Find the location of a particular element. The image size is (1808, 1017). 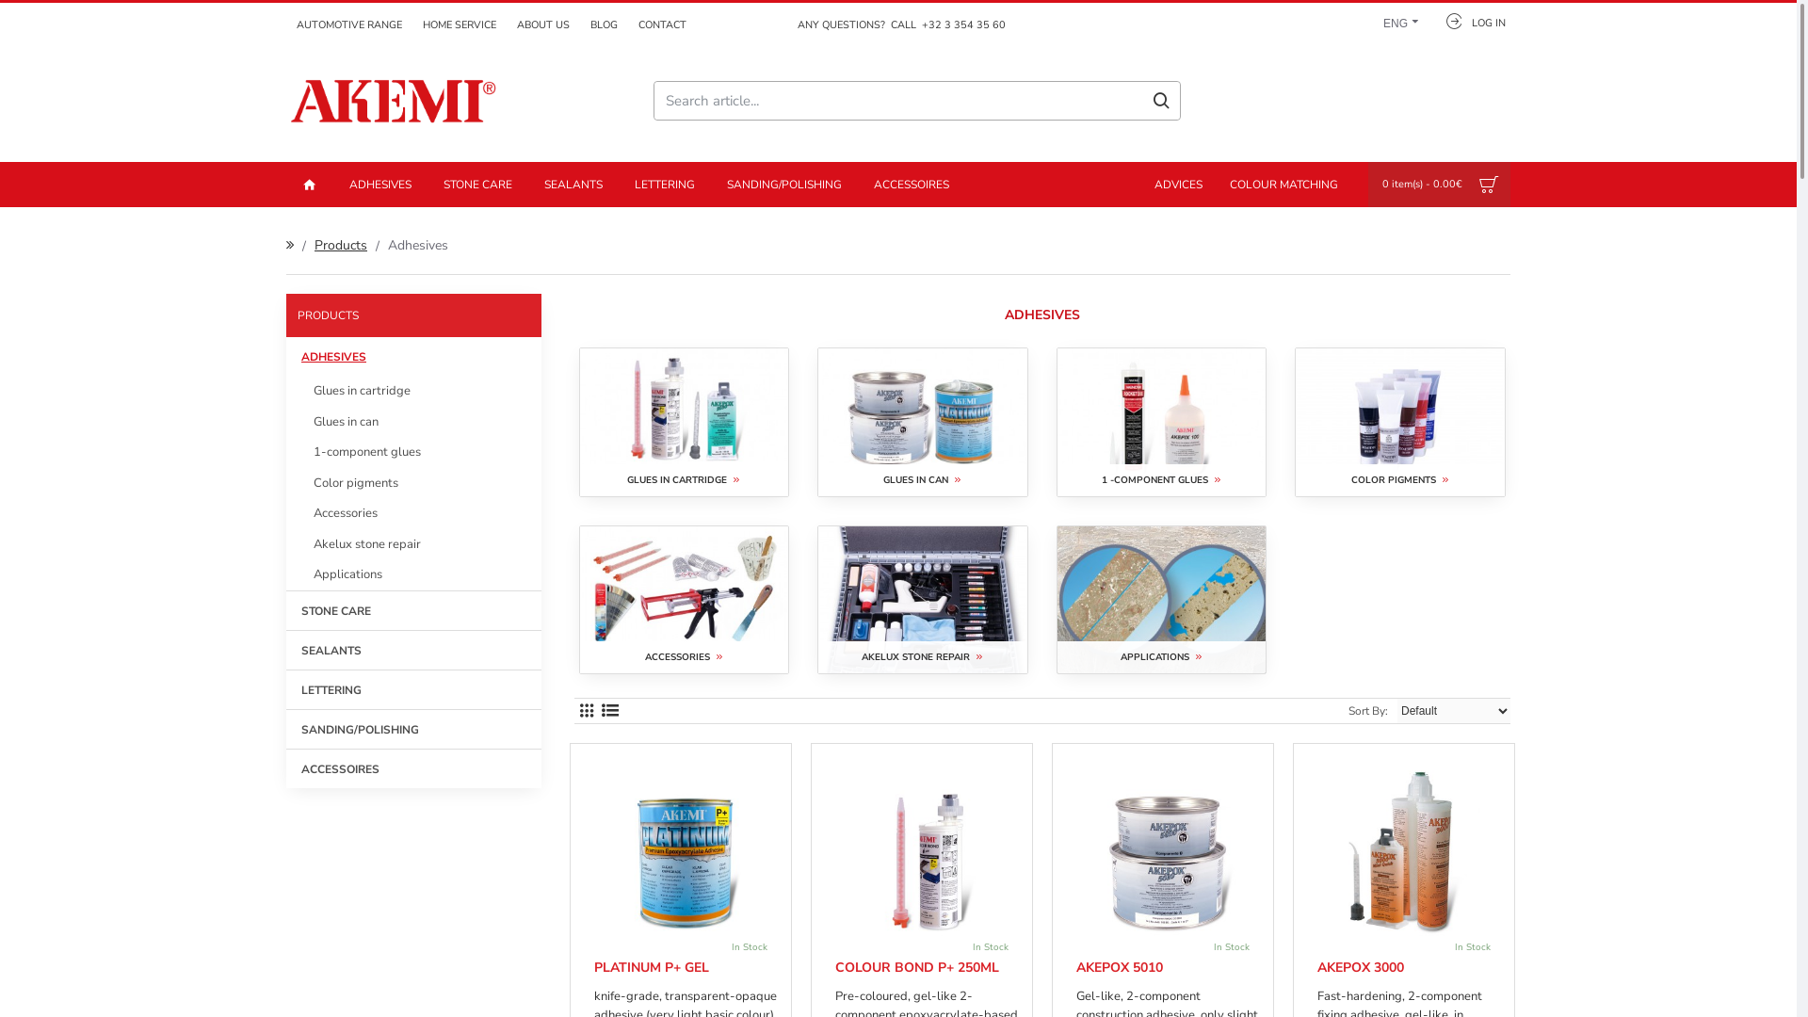

APPLICATIONS is located at coordinates (1162, 601).